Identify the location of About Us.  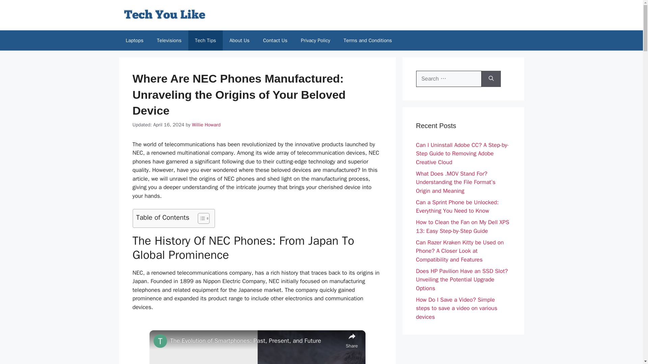
(239, 40).